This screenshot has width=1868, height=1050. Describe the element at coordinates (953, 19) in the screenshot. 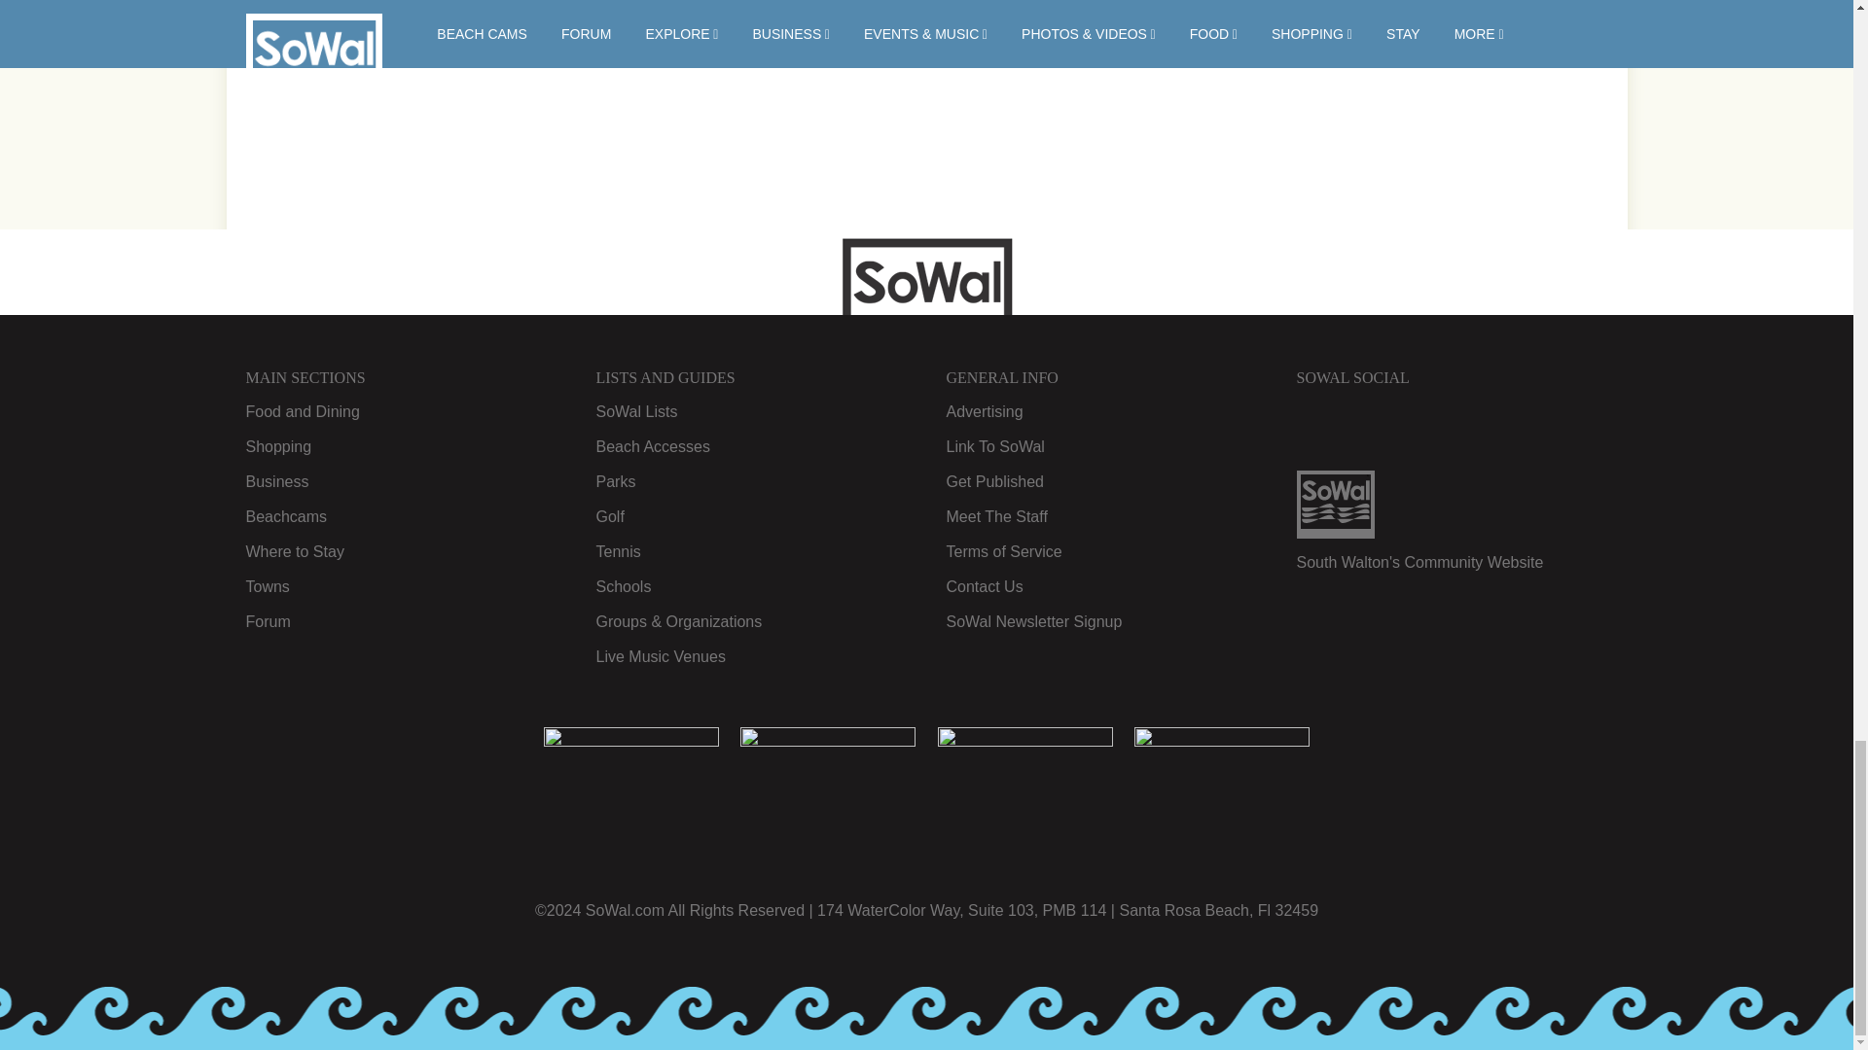

I see `visit the SoWal events calendar` at that location.